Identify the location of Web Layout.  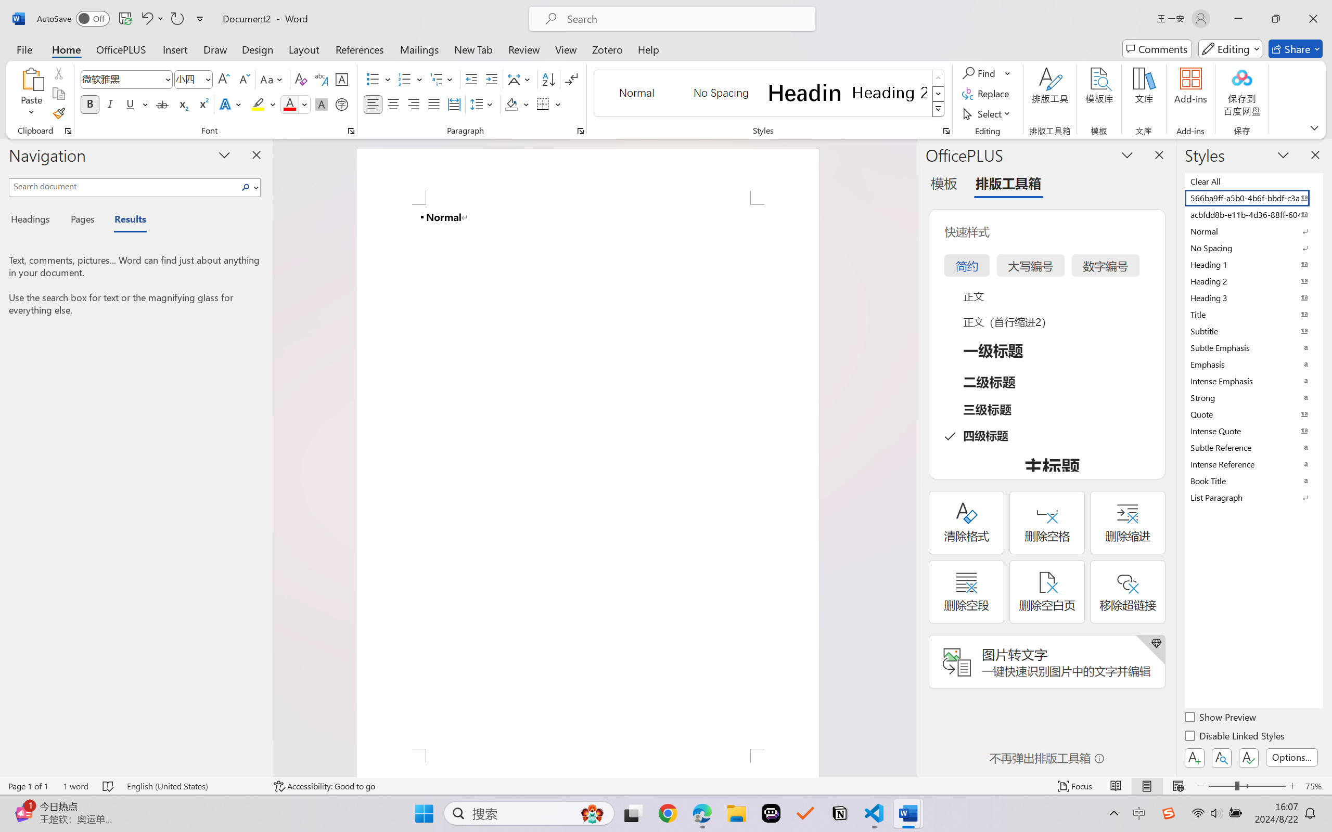
(1178, 786).